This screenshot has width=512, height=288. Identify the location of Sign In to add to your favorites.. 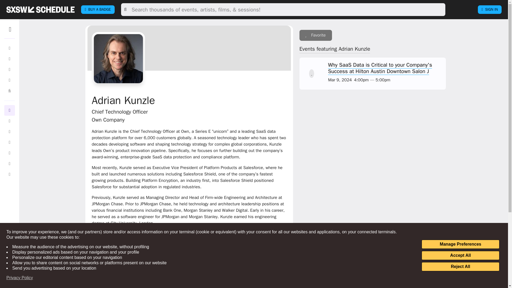
(316, 35).